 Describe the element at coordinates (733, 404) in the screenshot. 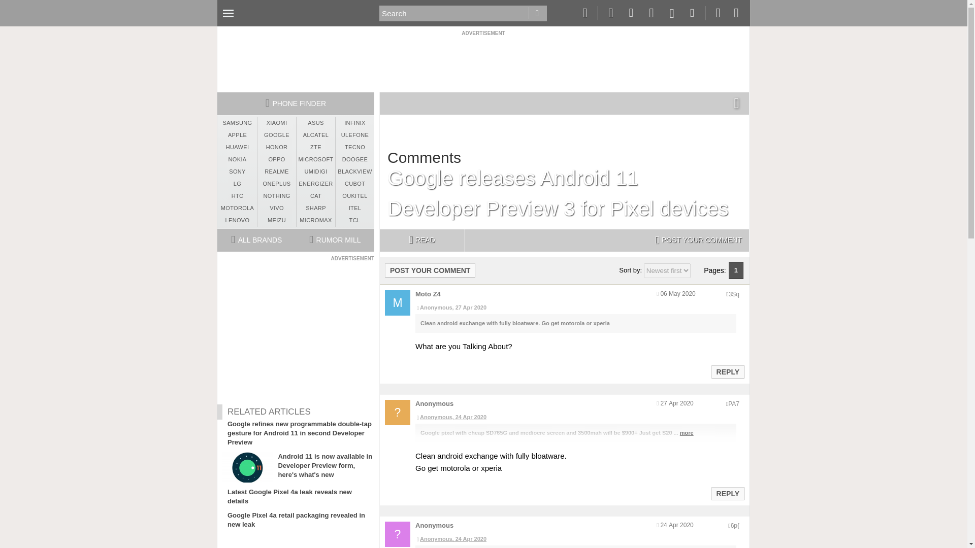

I see `Encoded anonymized location` at that location.